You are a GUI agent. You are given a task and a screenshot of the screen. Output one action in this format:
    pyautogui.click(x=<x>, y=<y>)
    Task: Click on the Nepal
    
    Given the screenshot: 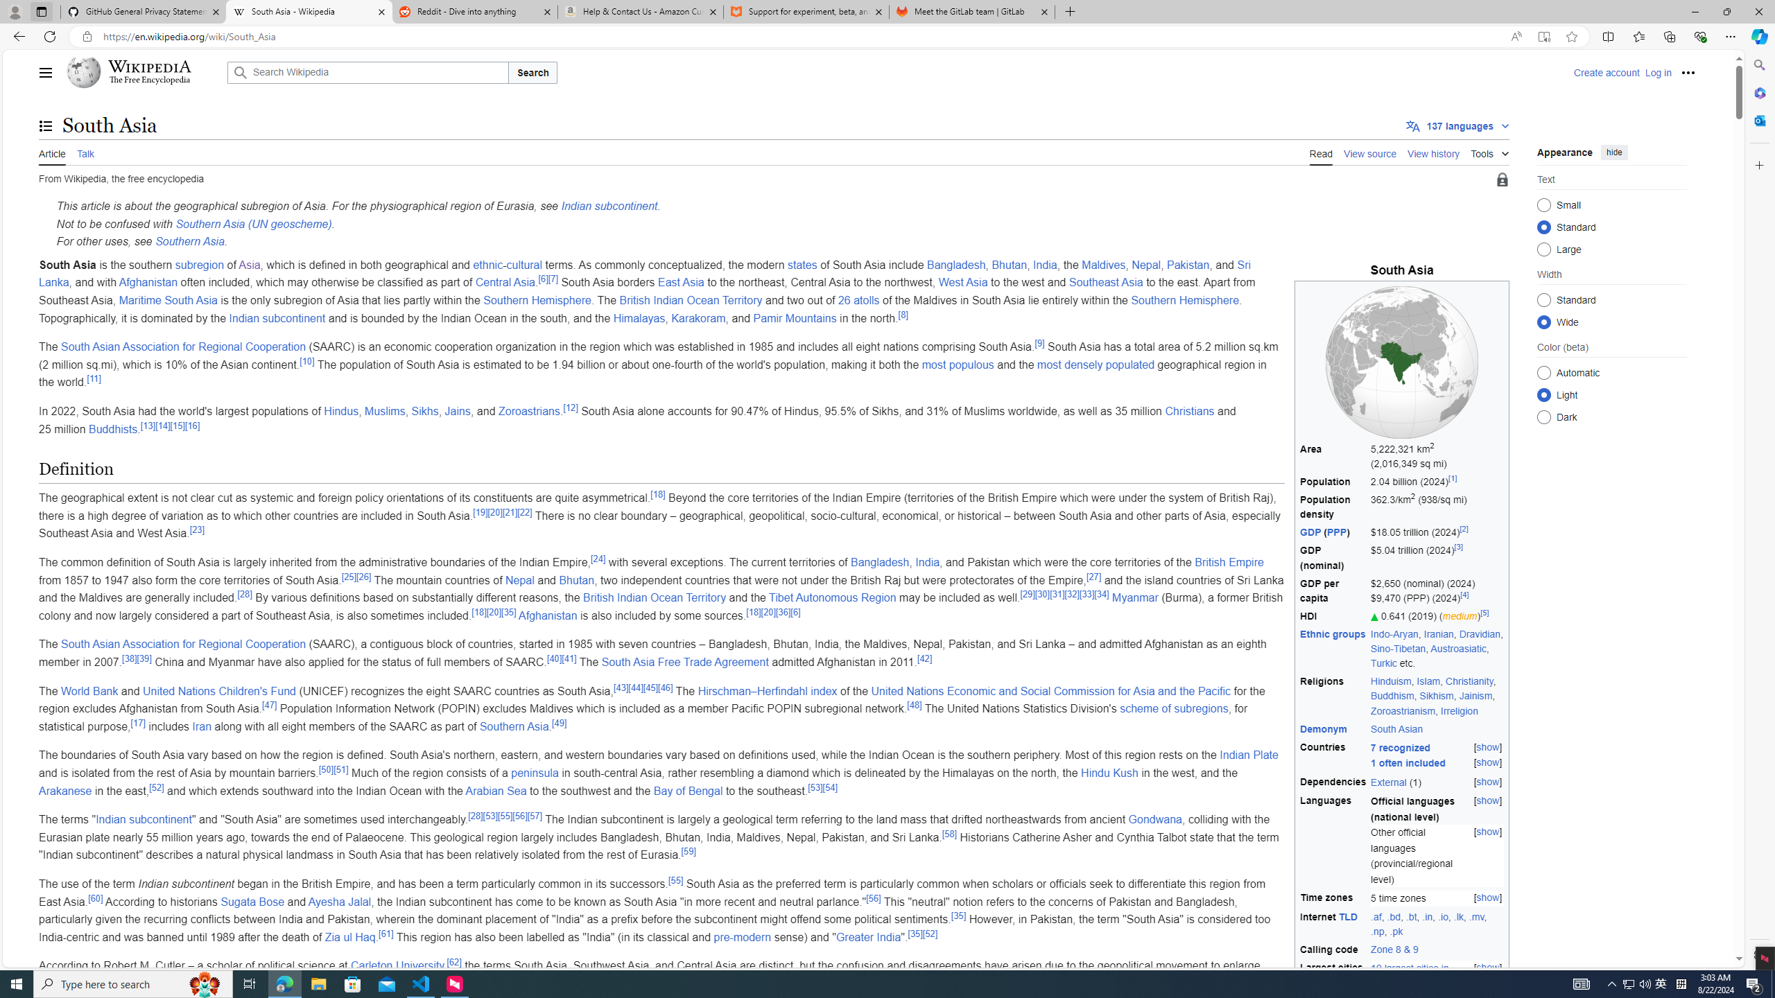 What is the action you would take?
    pyautogui.click(x=520, y=579)
    